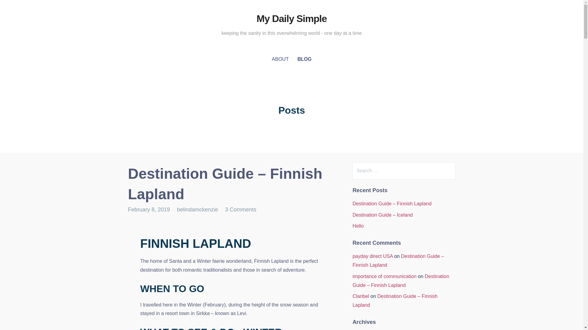  I want to click on 3 Comments, so click(241, 210).